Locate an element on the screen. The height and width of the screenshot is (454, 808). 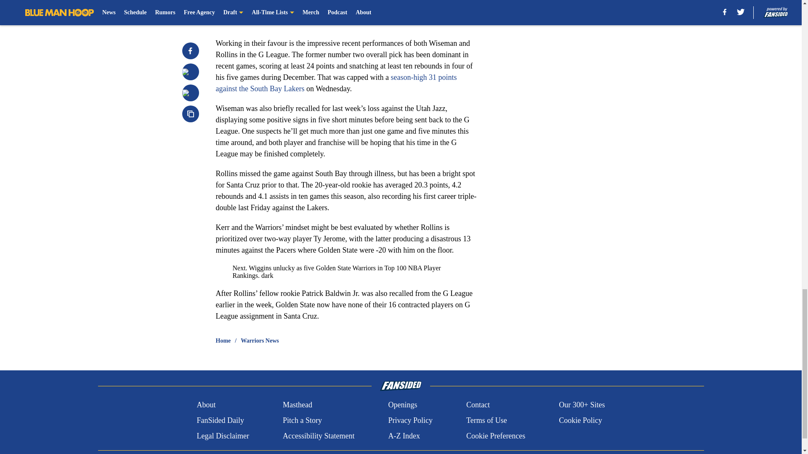
Contact is located at coordinates (478, 405).